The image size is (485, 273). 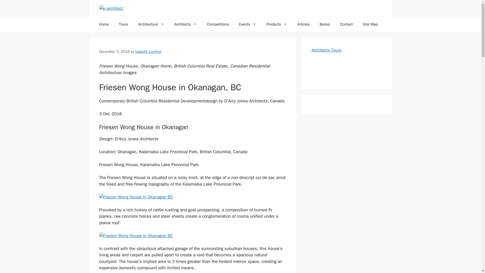 What do you see at coordinates (346, 24) in the screenshot?
I see `Contact` at bounding box center [346, 24].